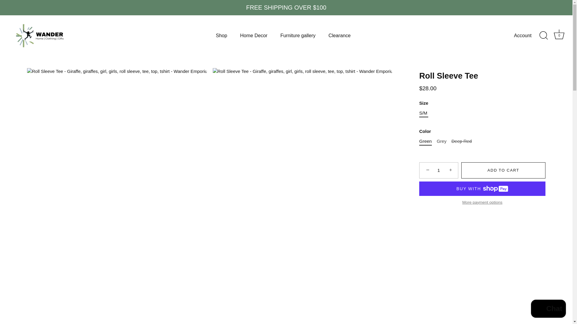 This screenshot has width=577, height=324. Describe the element at coordinates (548, 309) in the screenshot. I see `Shopify online store chat` at that location.